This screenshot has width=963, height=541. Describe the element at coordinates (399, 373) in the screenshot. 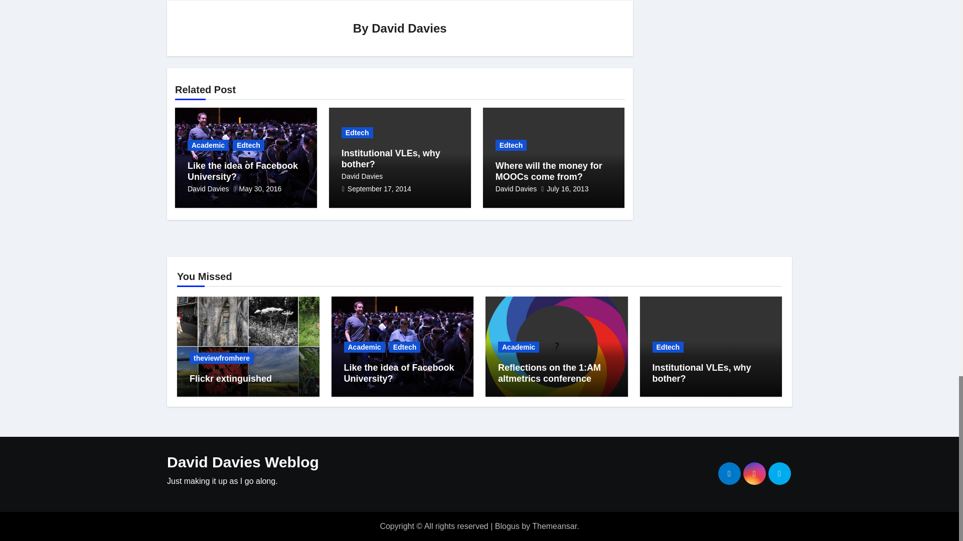

I see `Permalink to: Like the idea of Facebook University?` at that location.